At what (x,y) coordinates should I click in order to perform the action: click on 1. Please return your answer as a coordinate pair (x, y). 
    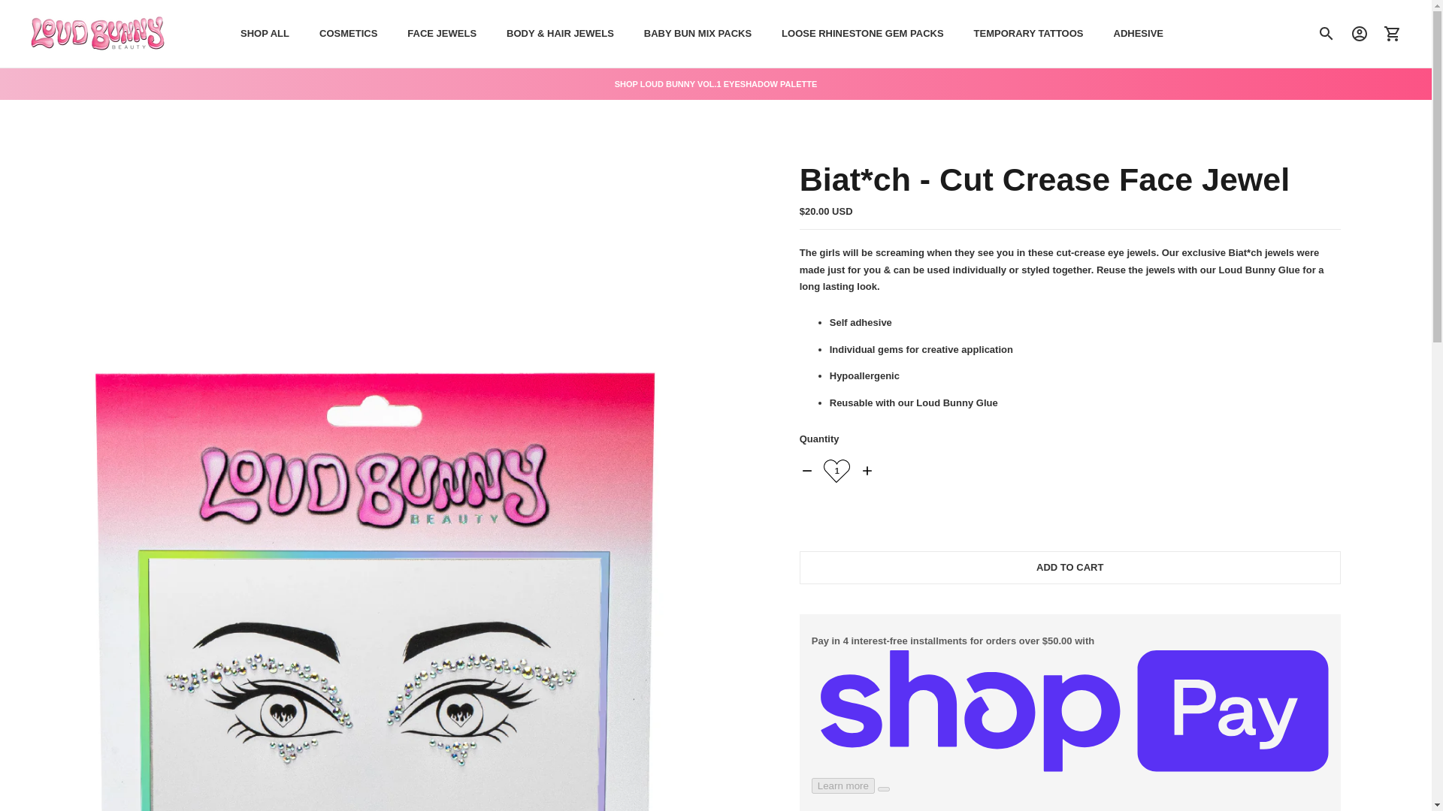
    Looking at the image, I should click on (836, 470).